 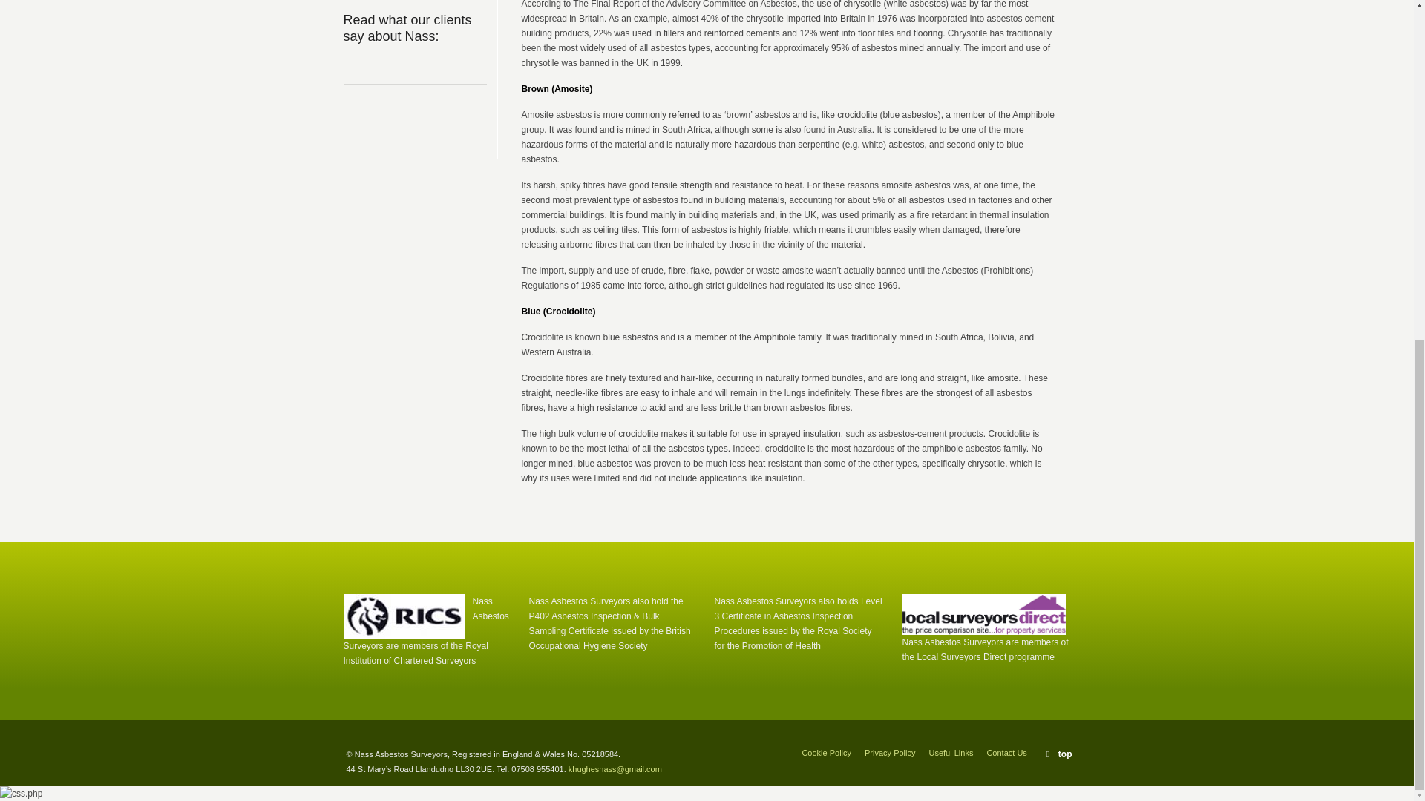 What do you see at coordinates (825, 752) in the screenshot?
I see `Cookie Policy` at bounding box center [825, 752].